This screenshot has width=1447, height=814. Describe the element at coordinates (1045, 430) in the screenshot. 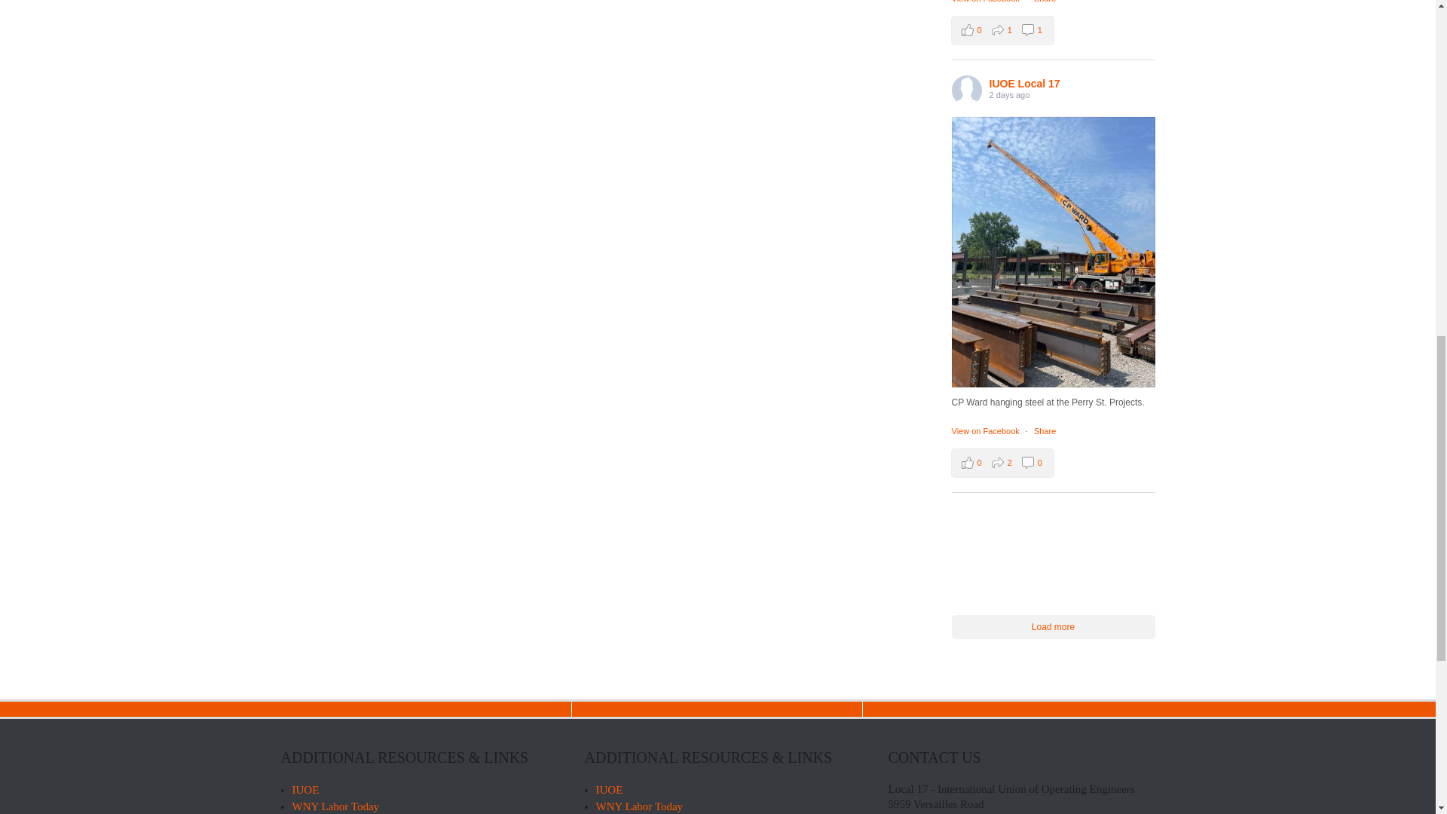

I see `Share` at that location.